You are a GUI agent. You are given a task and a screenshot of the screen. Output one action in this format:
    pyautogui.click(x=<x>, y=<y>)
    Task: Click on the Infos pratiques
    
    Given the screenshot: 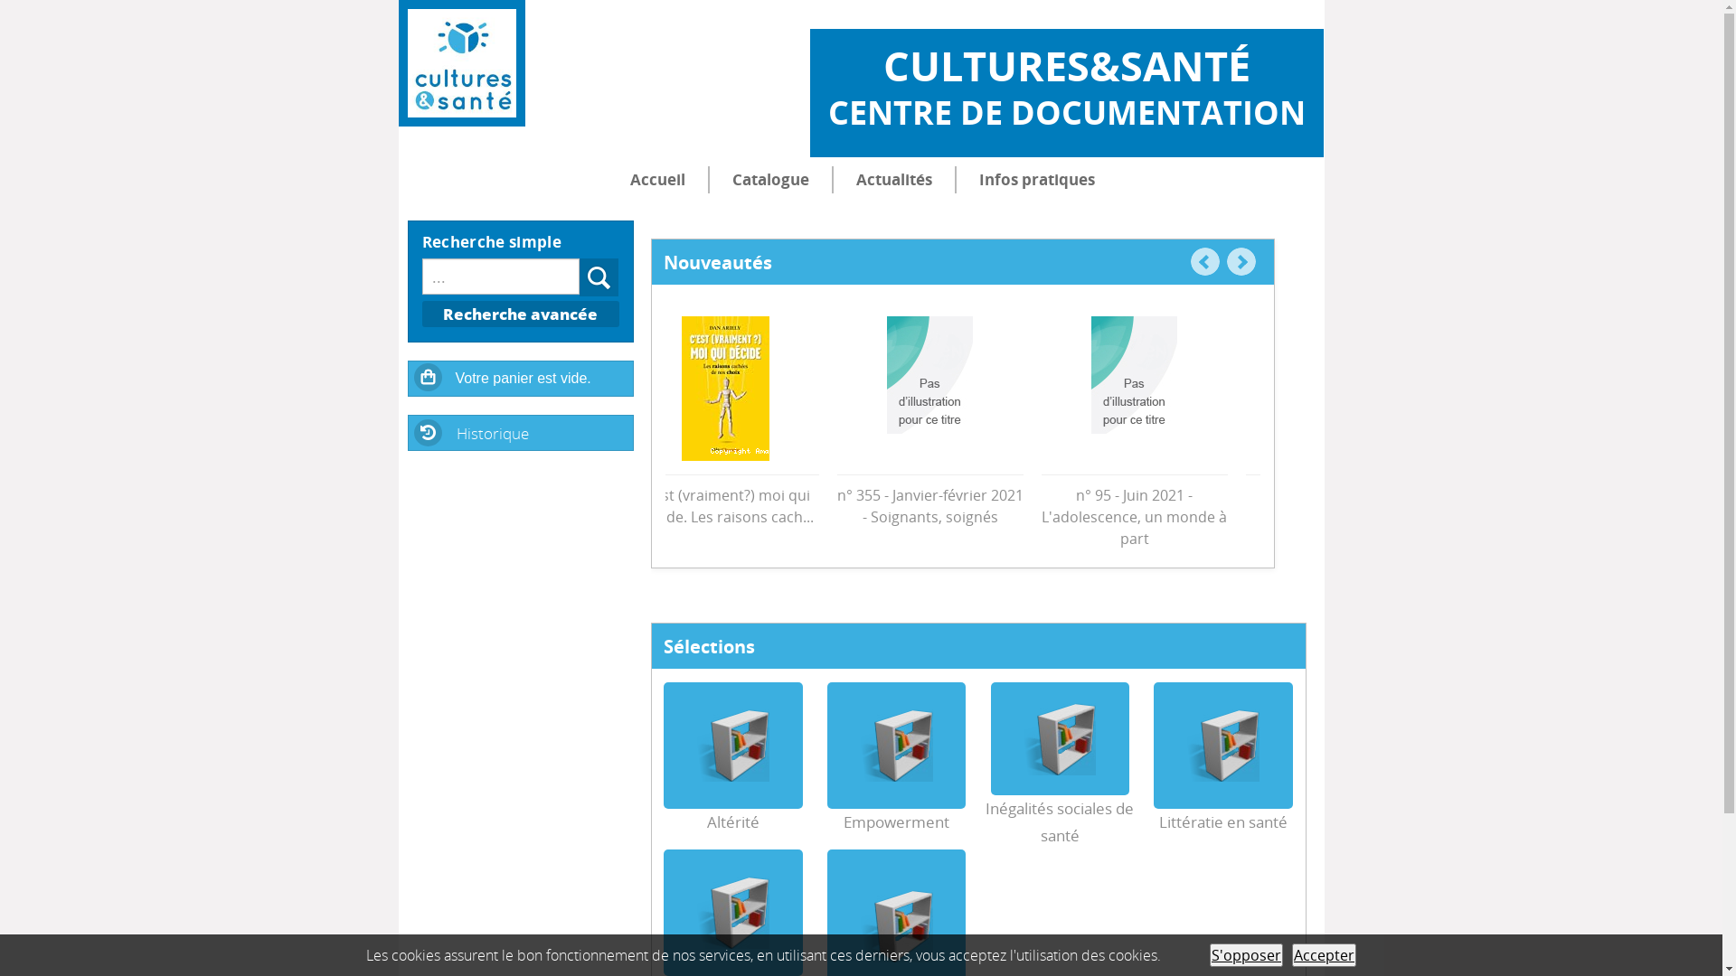 What is the action you would take?
    pyautogui.click(x=1037, y=180)
    